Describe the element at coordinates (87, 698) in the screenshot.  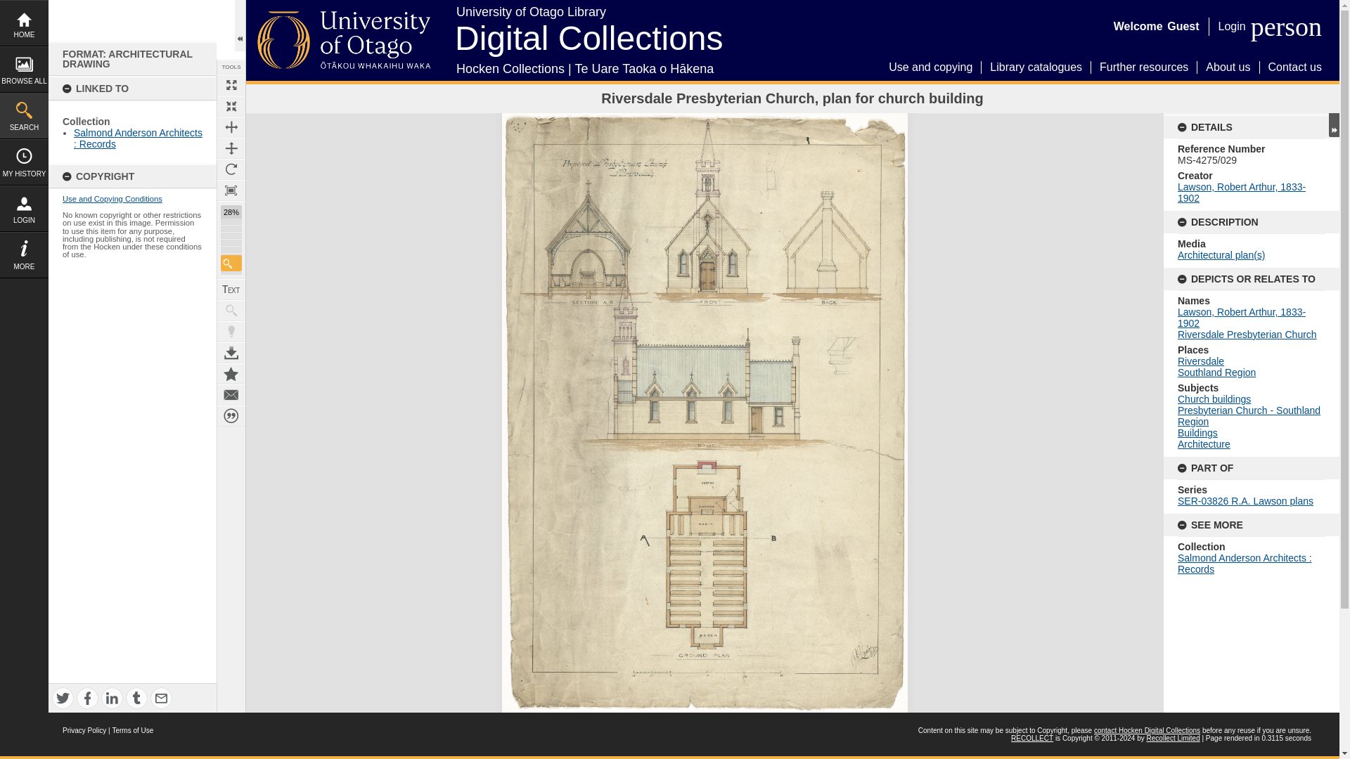
I see `Share this on Facebook` at that location.